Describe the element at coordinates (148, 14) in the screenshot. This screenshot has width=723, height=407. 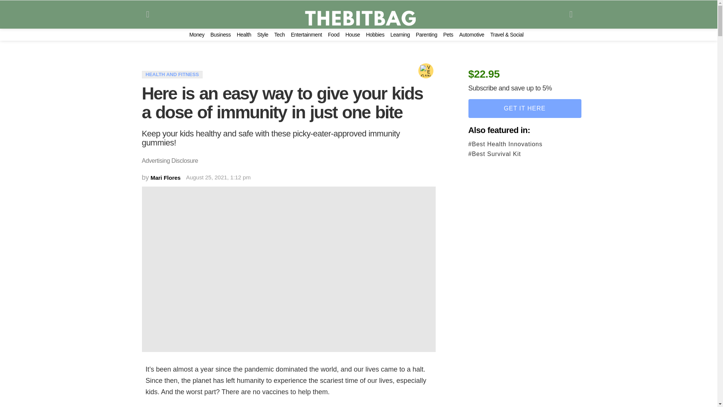
I see `Menu` at that location.